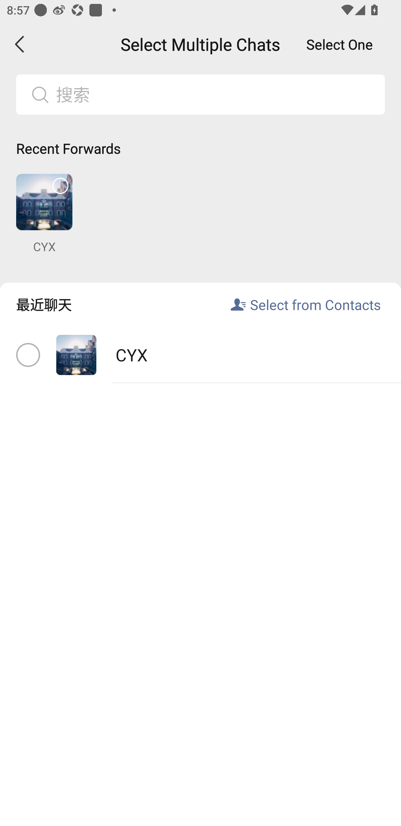  Describe the element at coordinates (339, 44) in the screenshot. I see `Select One` at that location.